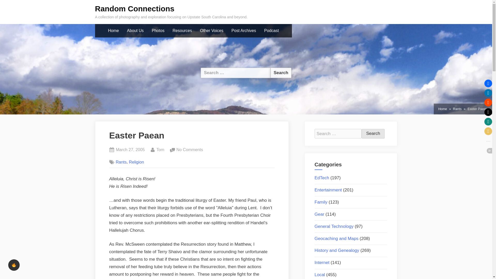 Image resolution: width=496 pixels, height=279 pixels. I want to click on Search, so click(373, 134).